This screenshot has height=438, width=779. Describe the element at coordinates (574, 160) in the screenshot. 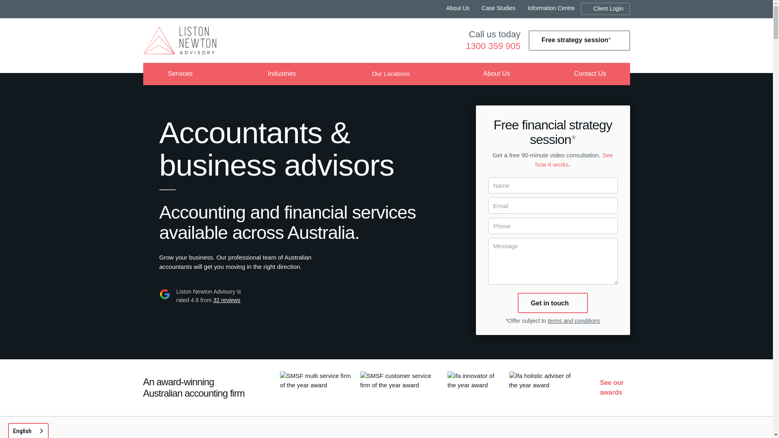

I see `See how it works` at that location.